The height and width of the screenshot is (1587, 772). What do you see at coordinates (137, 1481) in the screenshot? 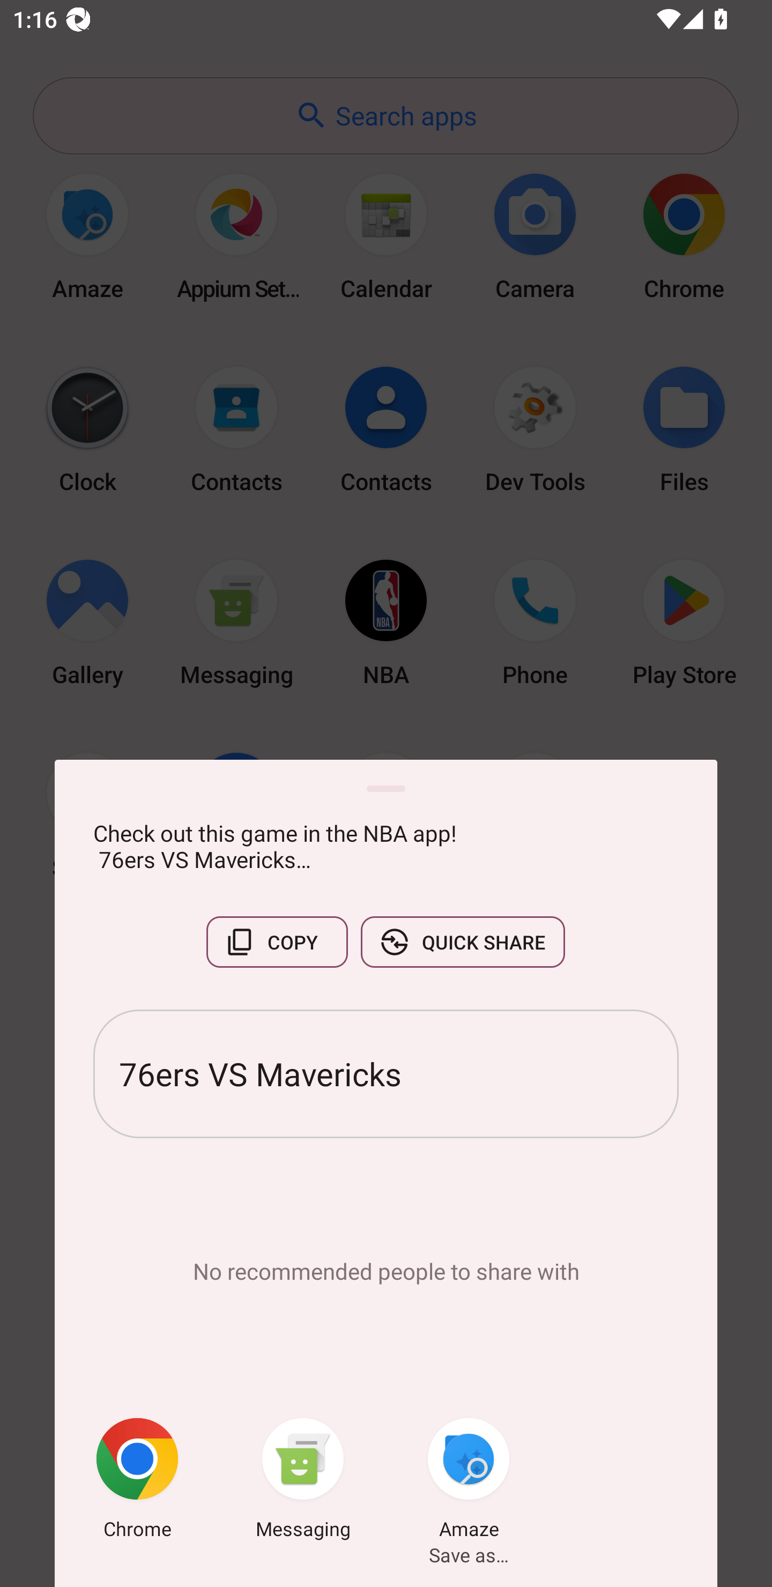
I see `Chrome` at bounding box center [137, 1481].